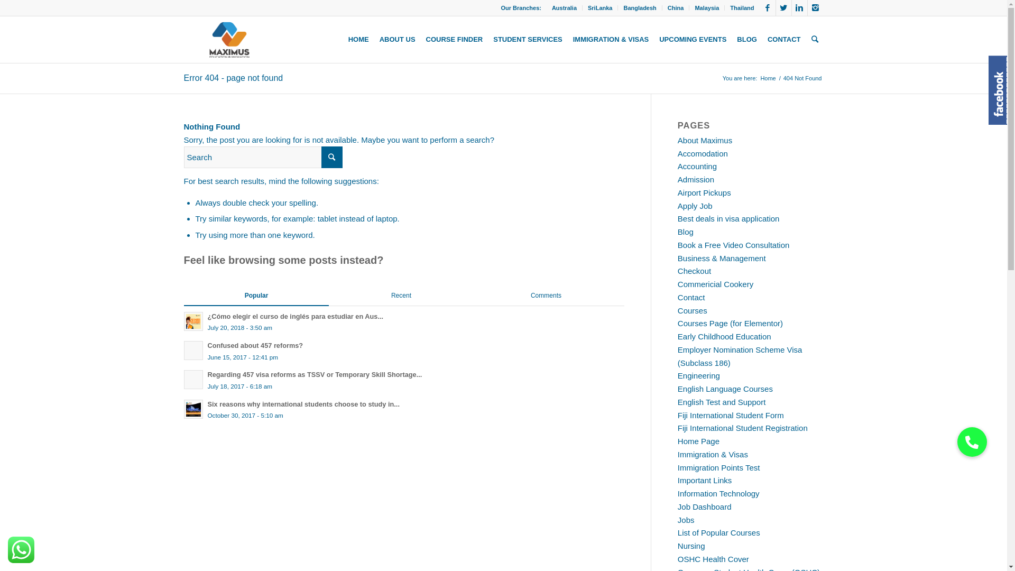  I want to click on English Language Courses, so click(725, 389).